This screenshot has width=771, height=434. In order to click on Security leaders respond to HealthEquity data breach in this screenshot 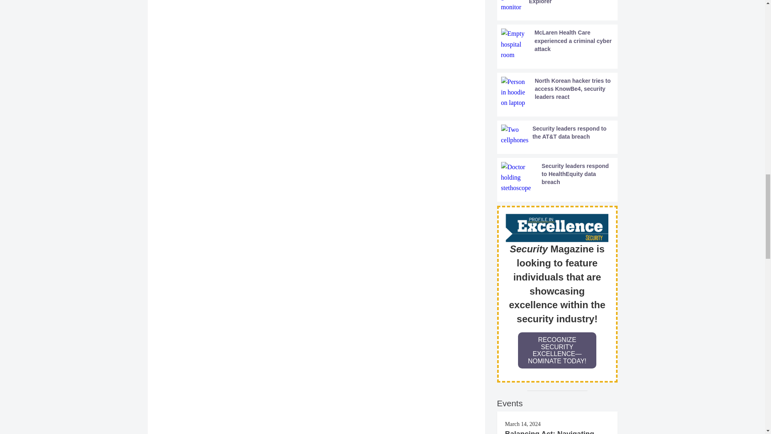, I will do `click(557, 178)`.